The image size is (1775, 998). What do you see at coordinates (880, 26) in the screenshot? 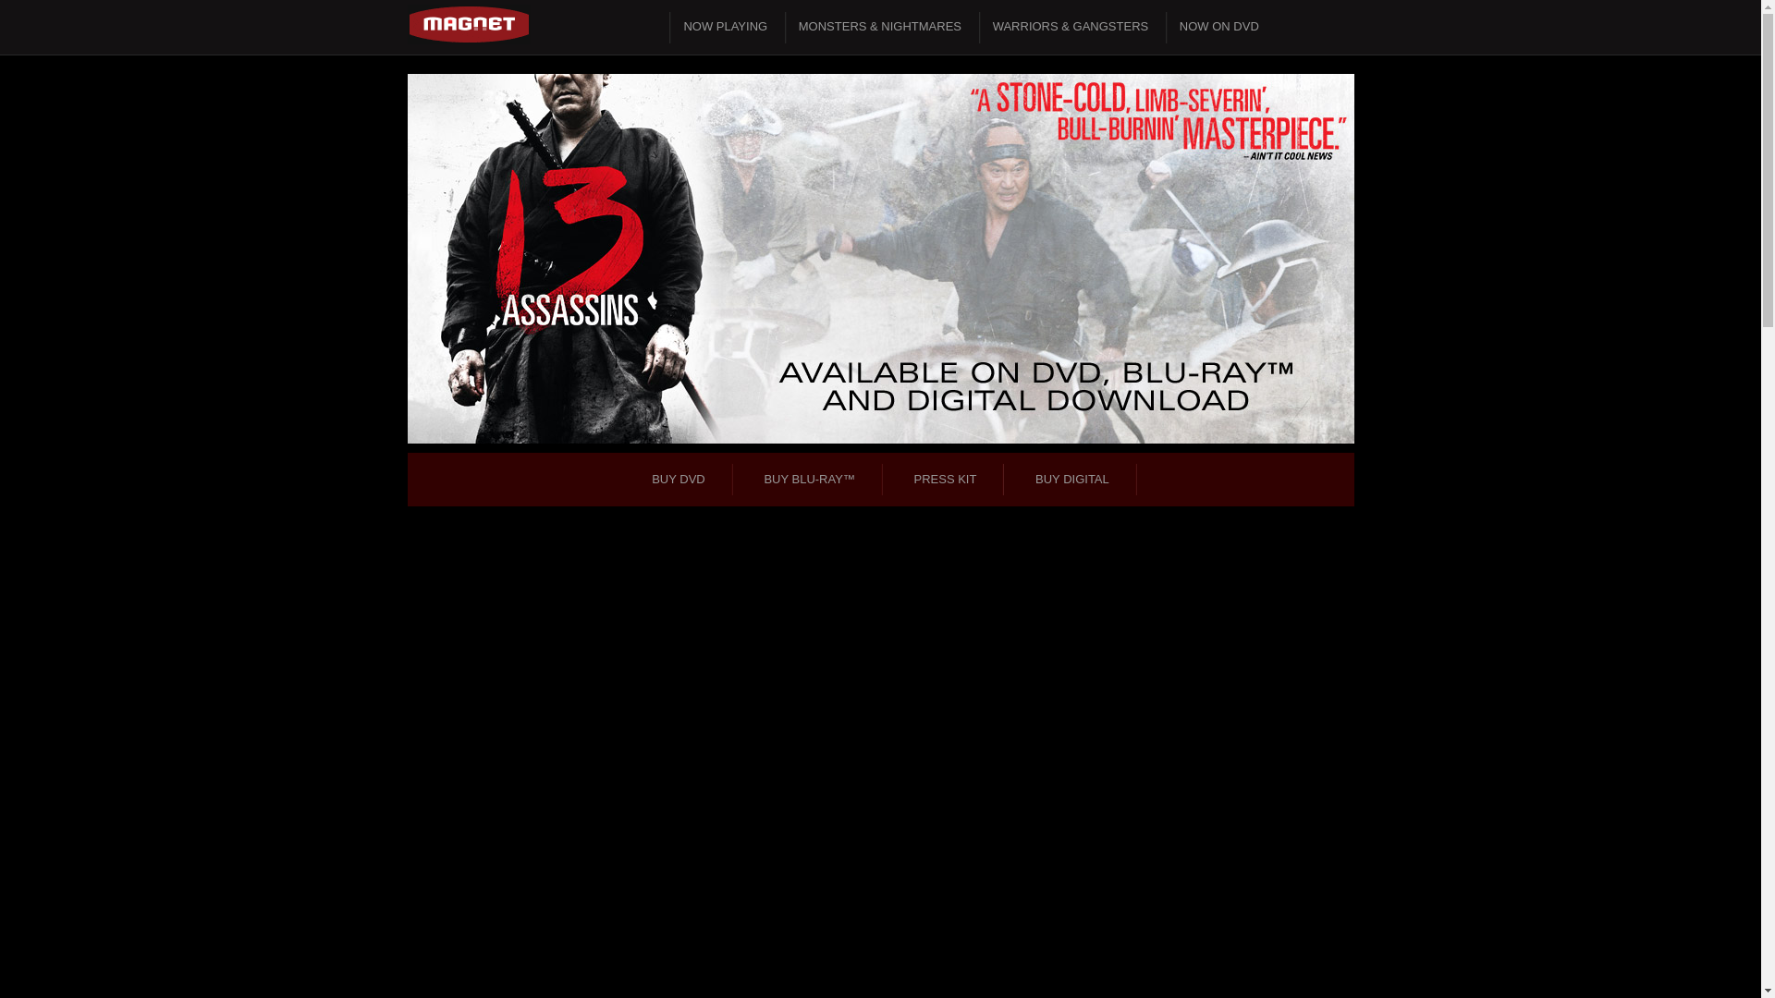
I see `MONSTERS & NIGHTMARES` at bounding box center [880, 26].